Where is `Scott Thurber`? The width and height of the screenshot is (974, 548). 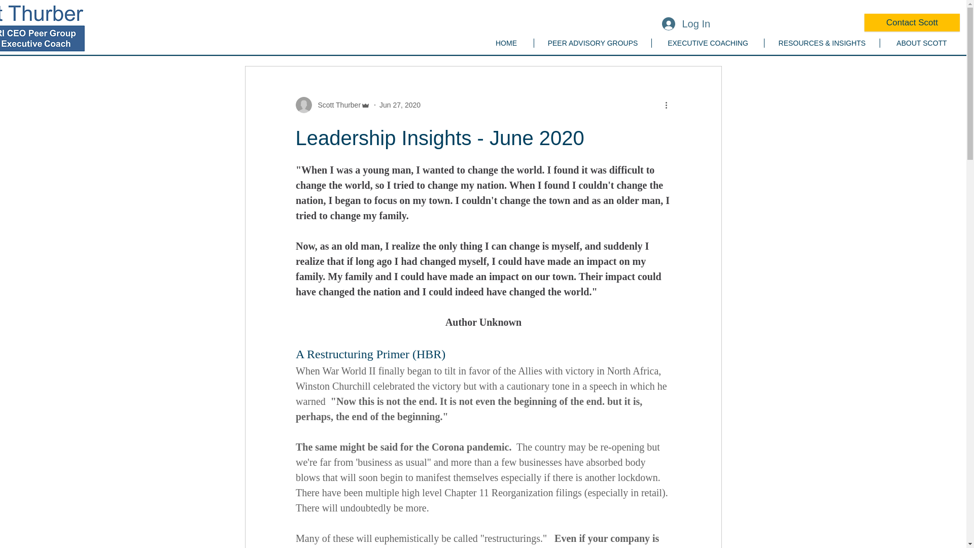 Scott Thurber is located at coordinates (332, 105).